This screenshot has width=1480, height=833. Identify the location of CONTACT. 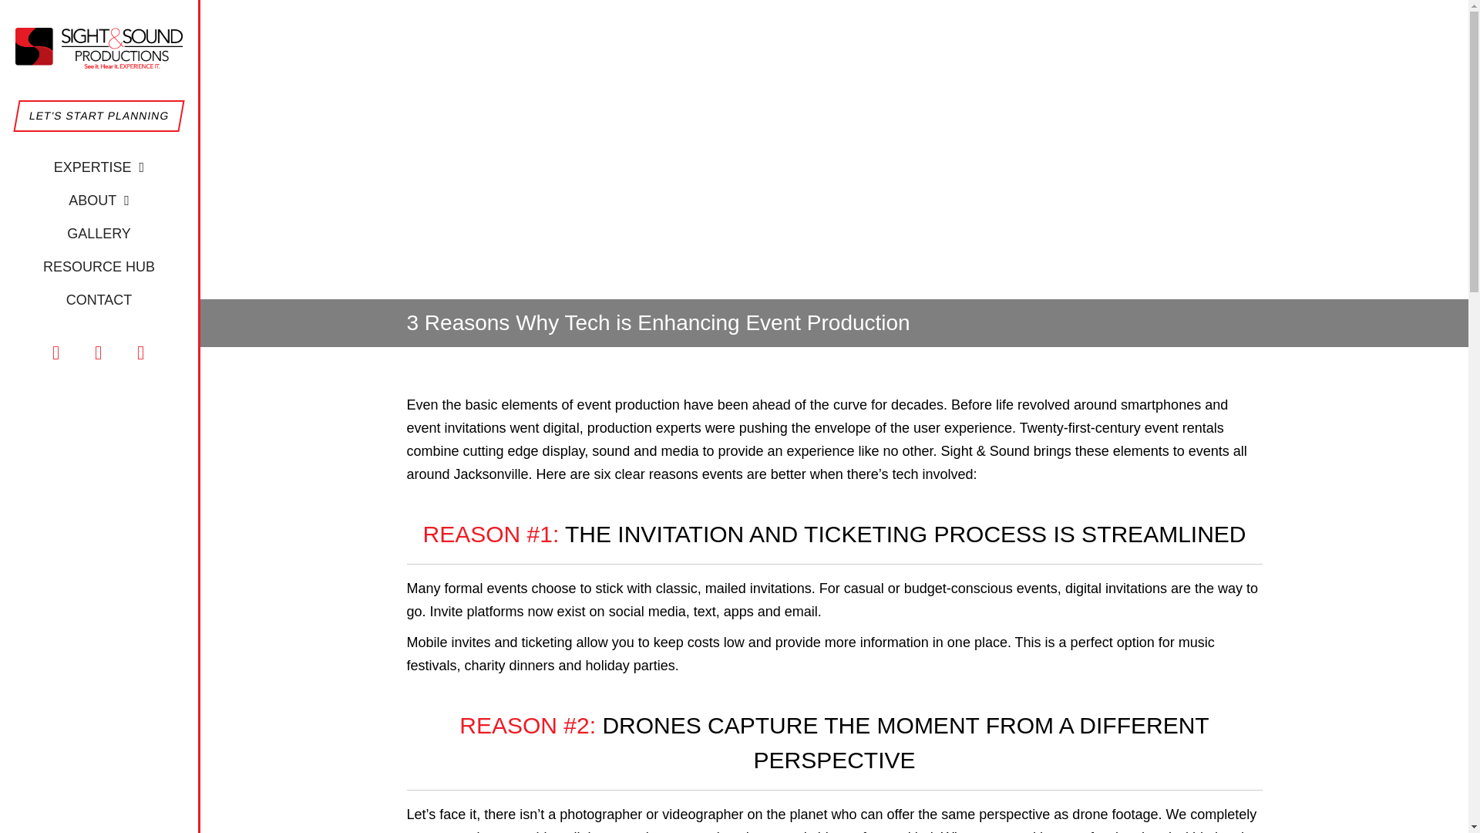
(99, 301).